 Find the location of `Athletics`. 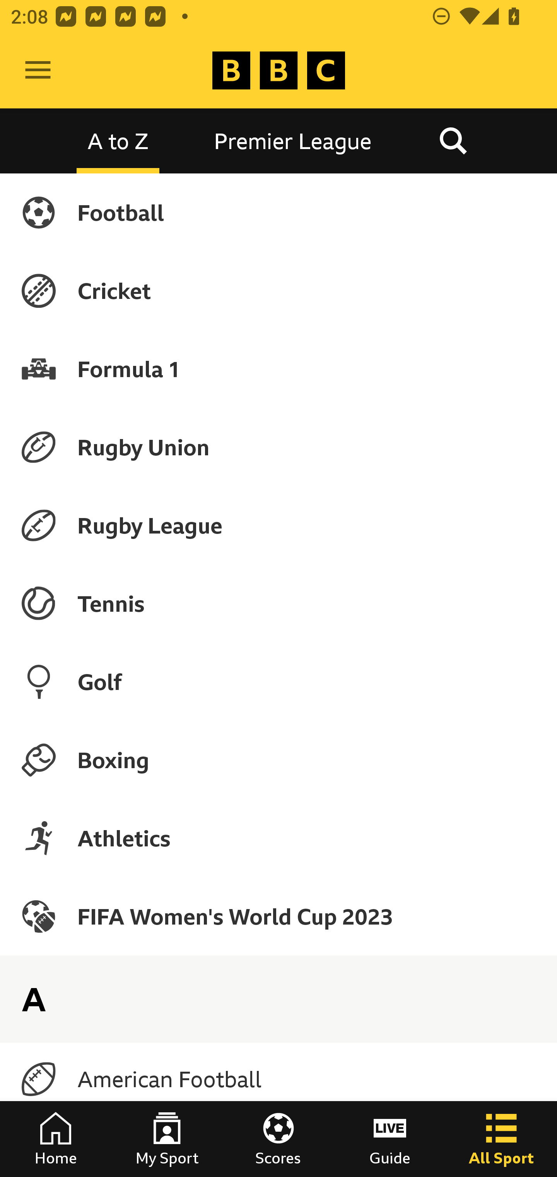

Athletics is located at coordinates (278, 838).